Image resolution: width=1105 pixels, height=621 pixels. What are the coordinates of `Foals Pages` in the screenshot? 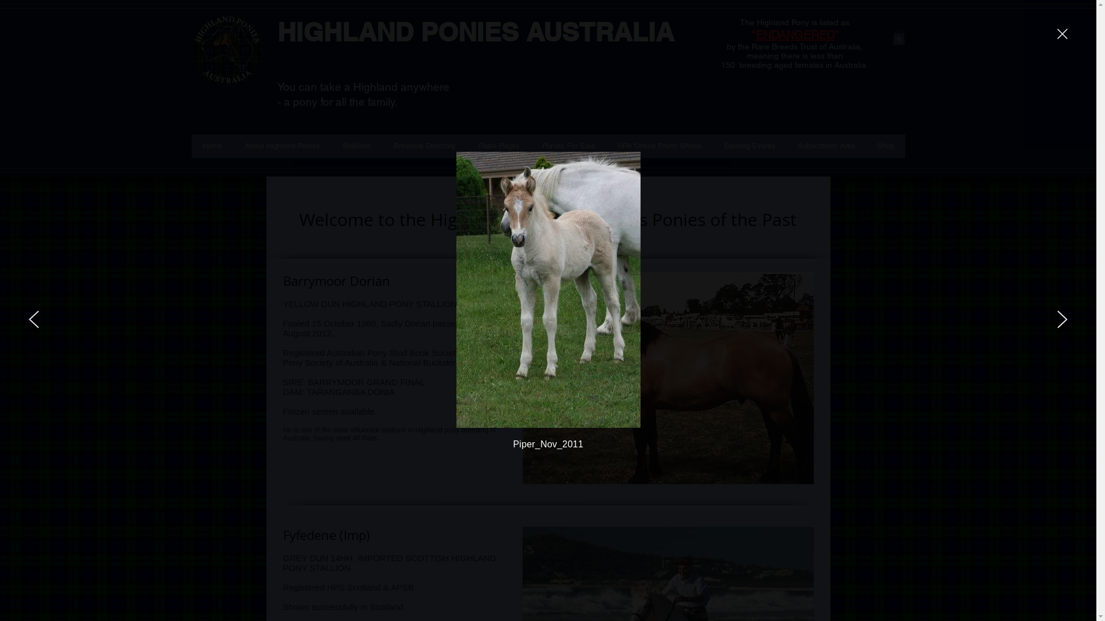 It's located at (500, 149).